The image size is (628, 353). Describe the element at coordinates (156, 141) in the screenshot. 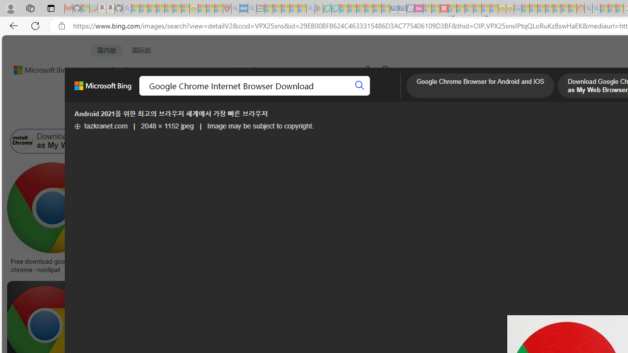

I see `Google Chrome Website Download` at that location.